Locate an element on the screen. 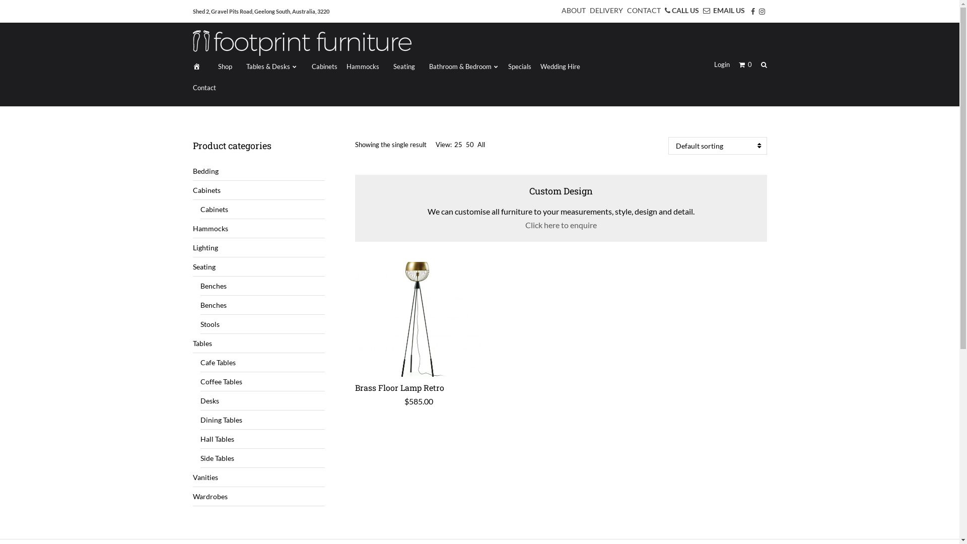 This screenshot has height=544, width=967. 25 is located at coordinates (458, 145).